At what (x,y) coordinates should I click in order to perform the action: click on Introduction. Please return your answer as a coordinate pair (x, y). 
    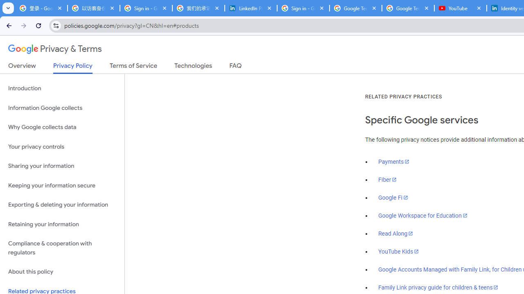
    Looking at the image, I should click on (62, 88).